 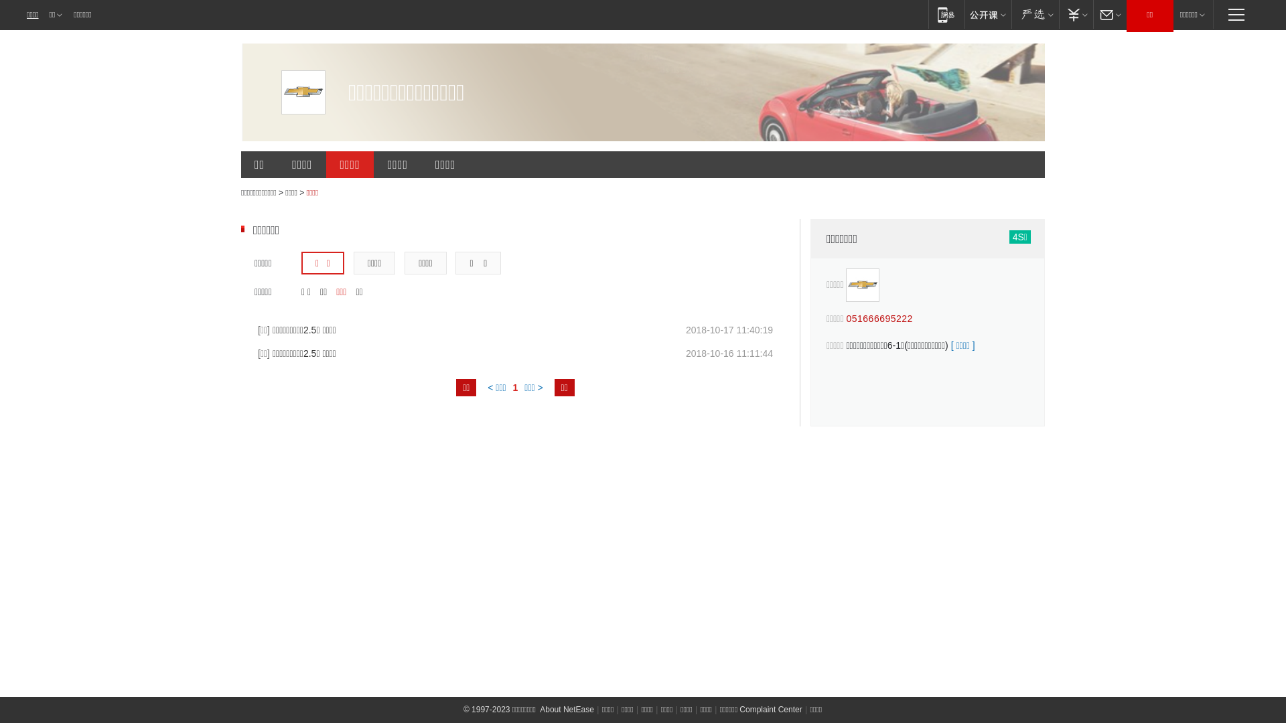 What do you see at coordinates (567, 710) in the screenshot?
I see `About NetEase` at bounding box center [567, 710].